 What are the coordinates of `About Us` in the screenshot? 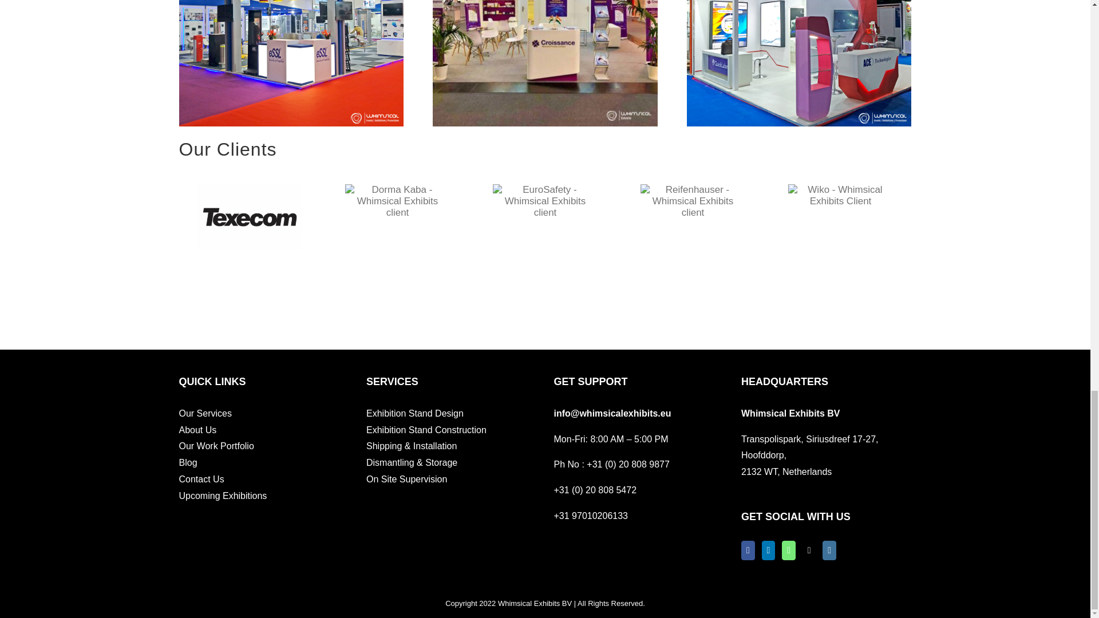 It's located at (263, 430).